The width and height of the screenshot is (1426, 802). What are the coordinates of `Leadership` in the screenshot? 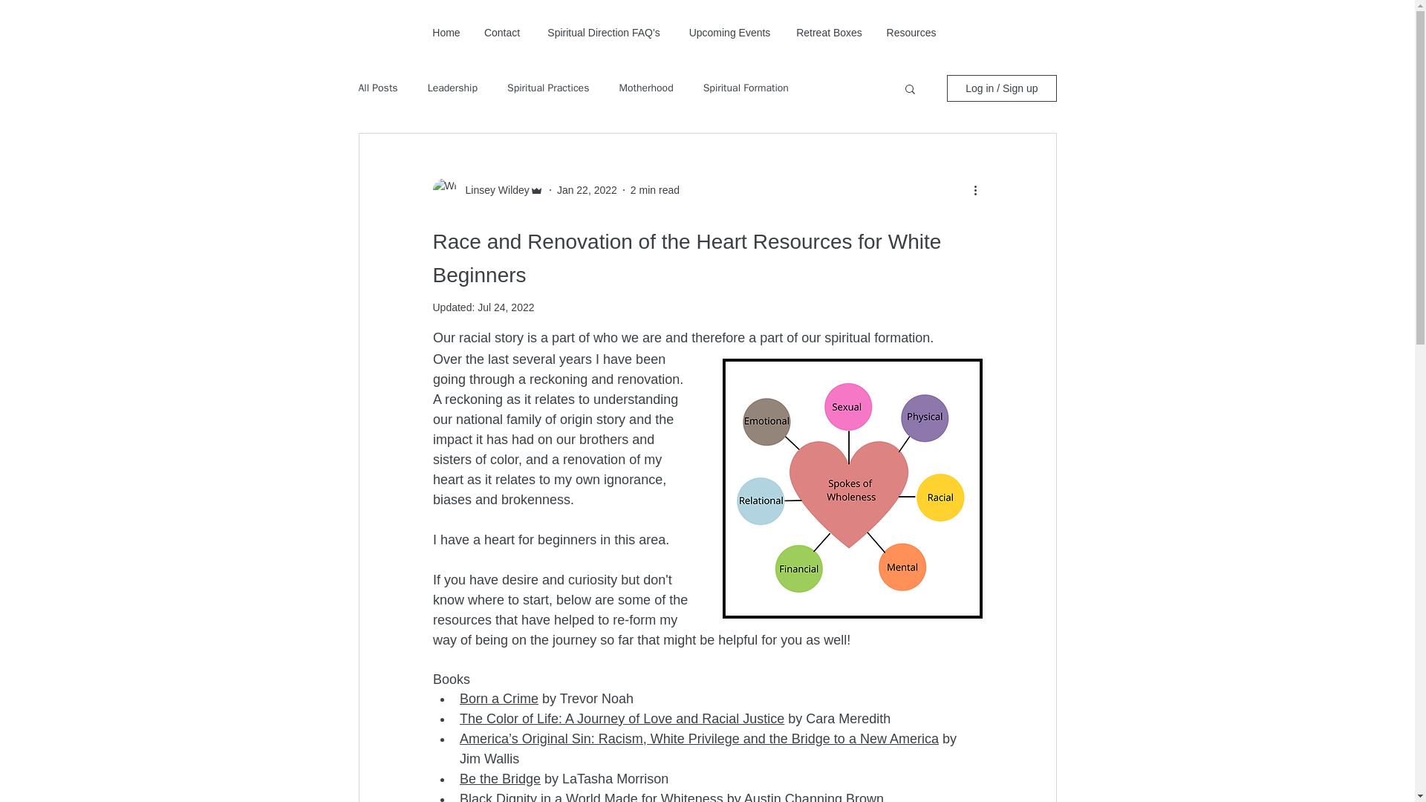 It's located at (453, 88).